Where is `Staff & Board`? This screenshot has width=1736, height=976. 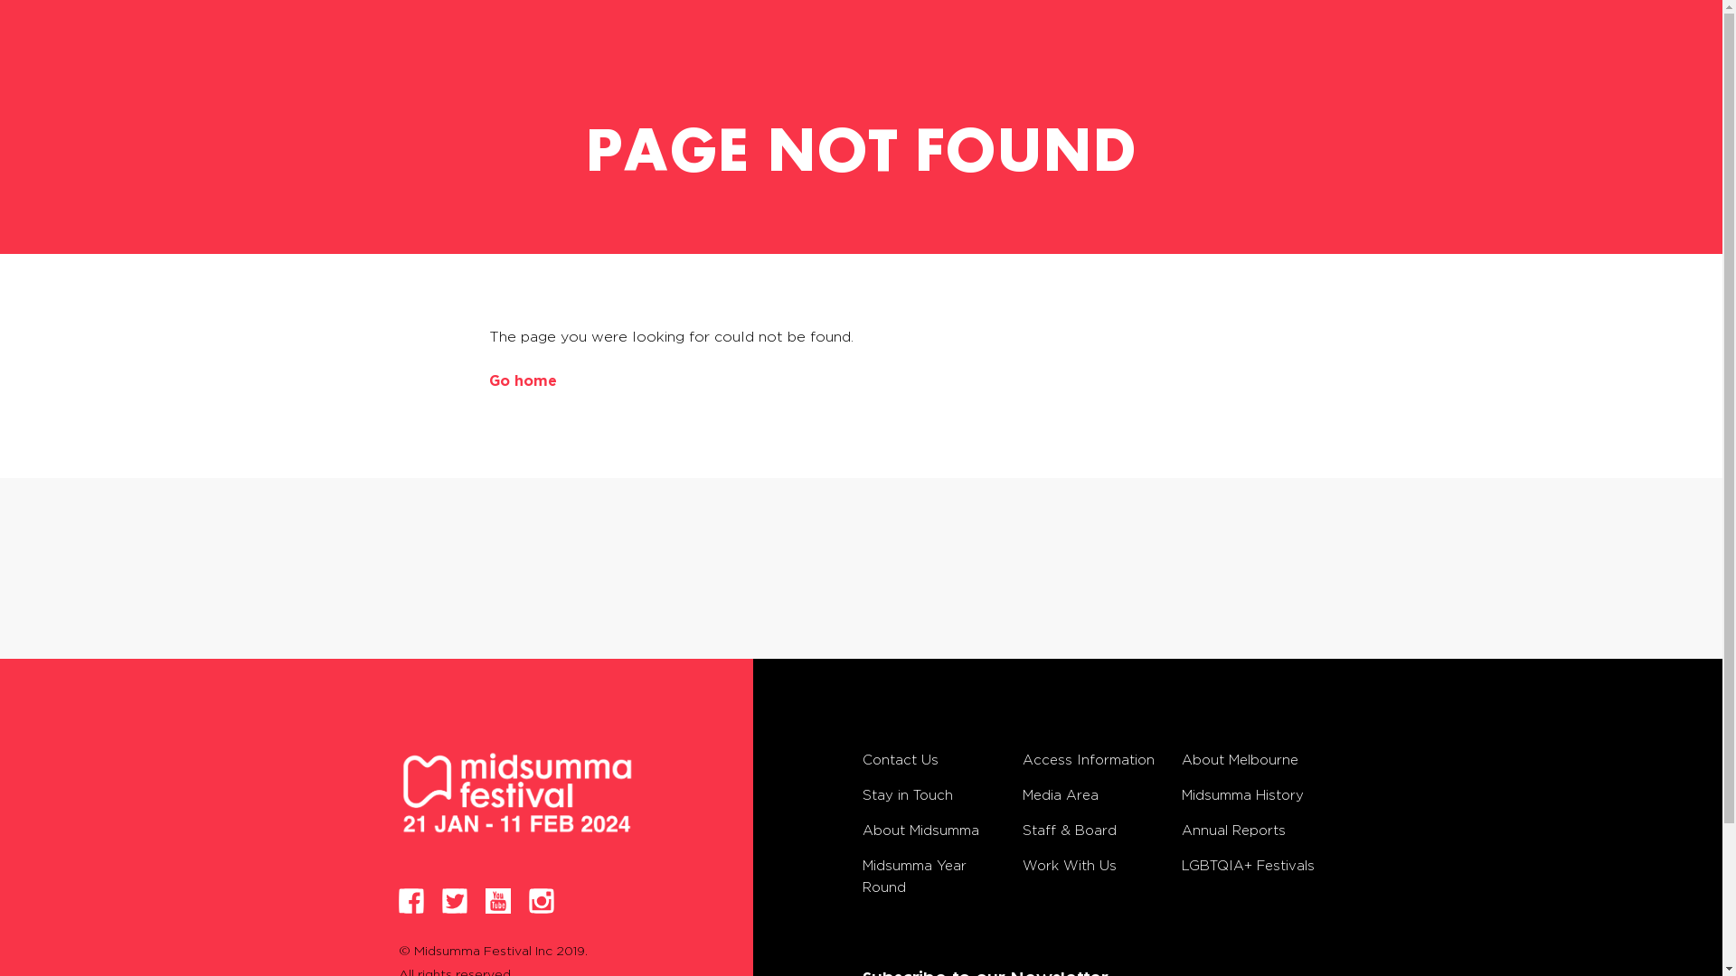 Staff & Board is located at coordinates (1070, 830).